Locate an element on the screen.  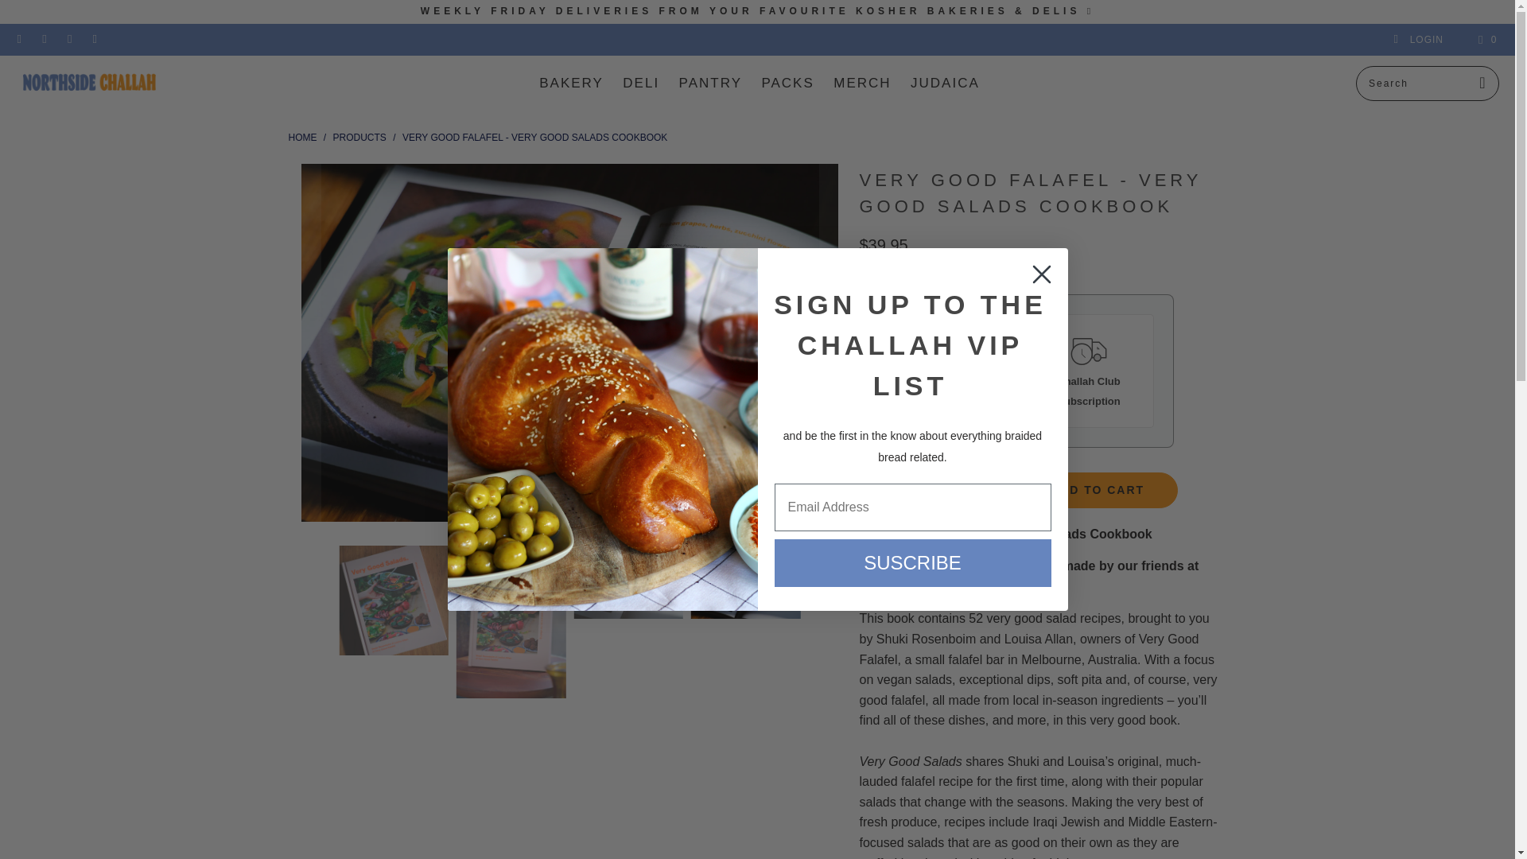
Northside Challah on Twitter is located at coordinates (19, 40).